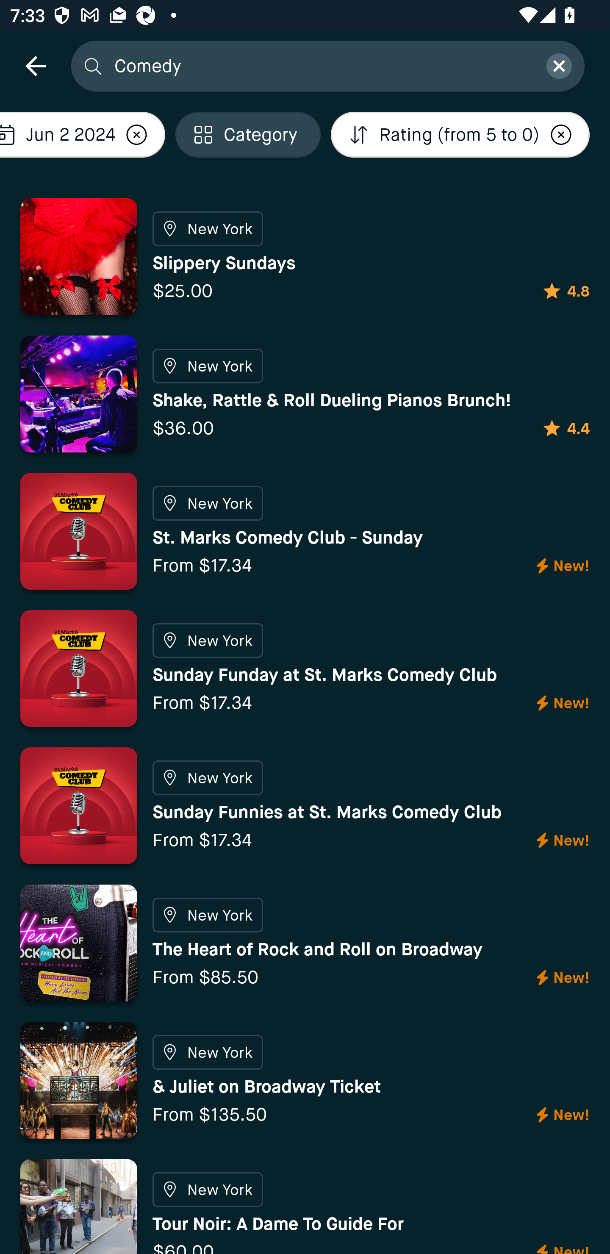 The width and height of the screenshot is (610, 1254). Describe the element at coordinates (322, 65) in the screenshot. I see `Comedy` at that location.